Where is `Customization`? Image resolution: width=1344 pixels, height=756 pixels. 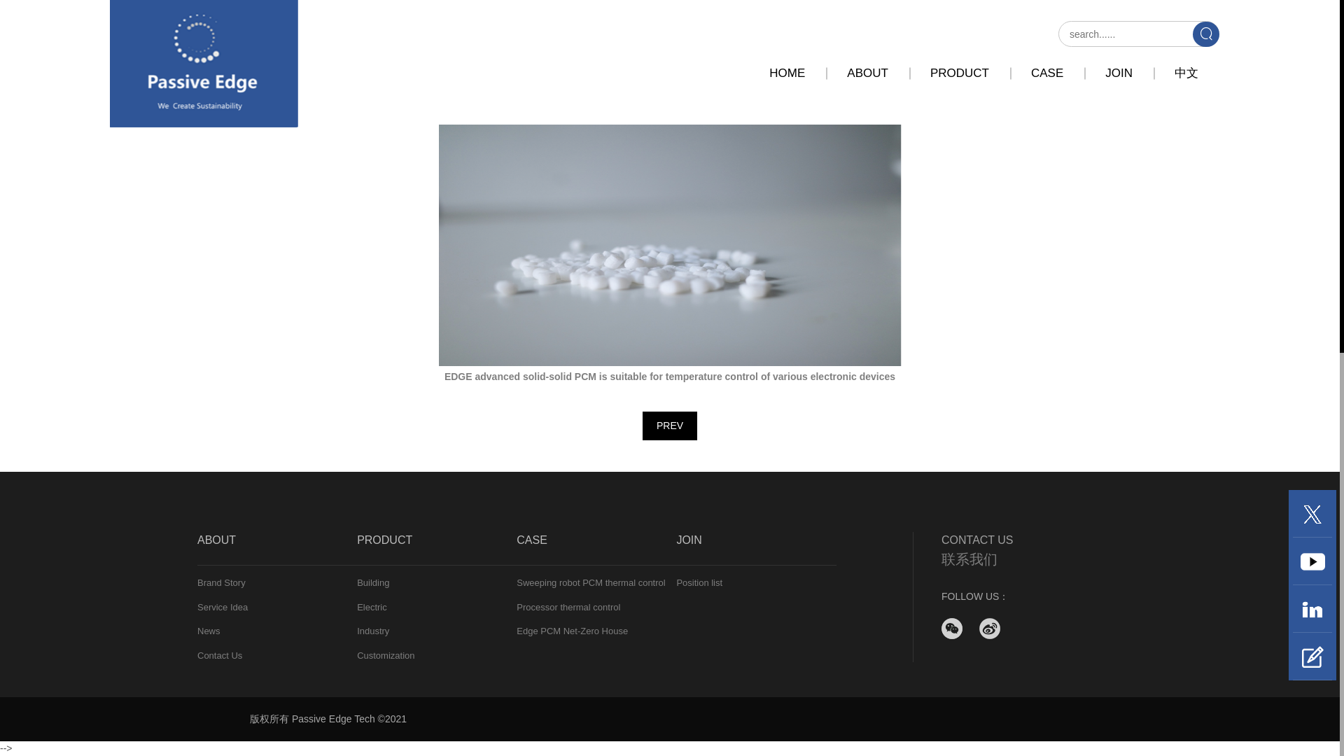 Customization is located at coordinates (437, 655).